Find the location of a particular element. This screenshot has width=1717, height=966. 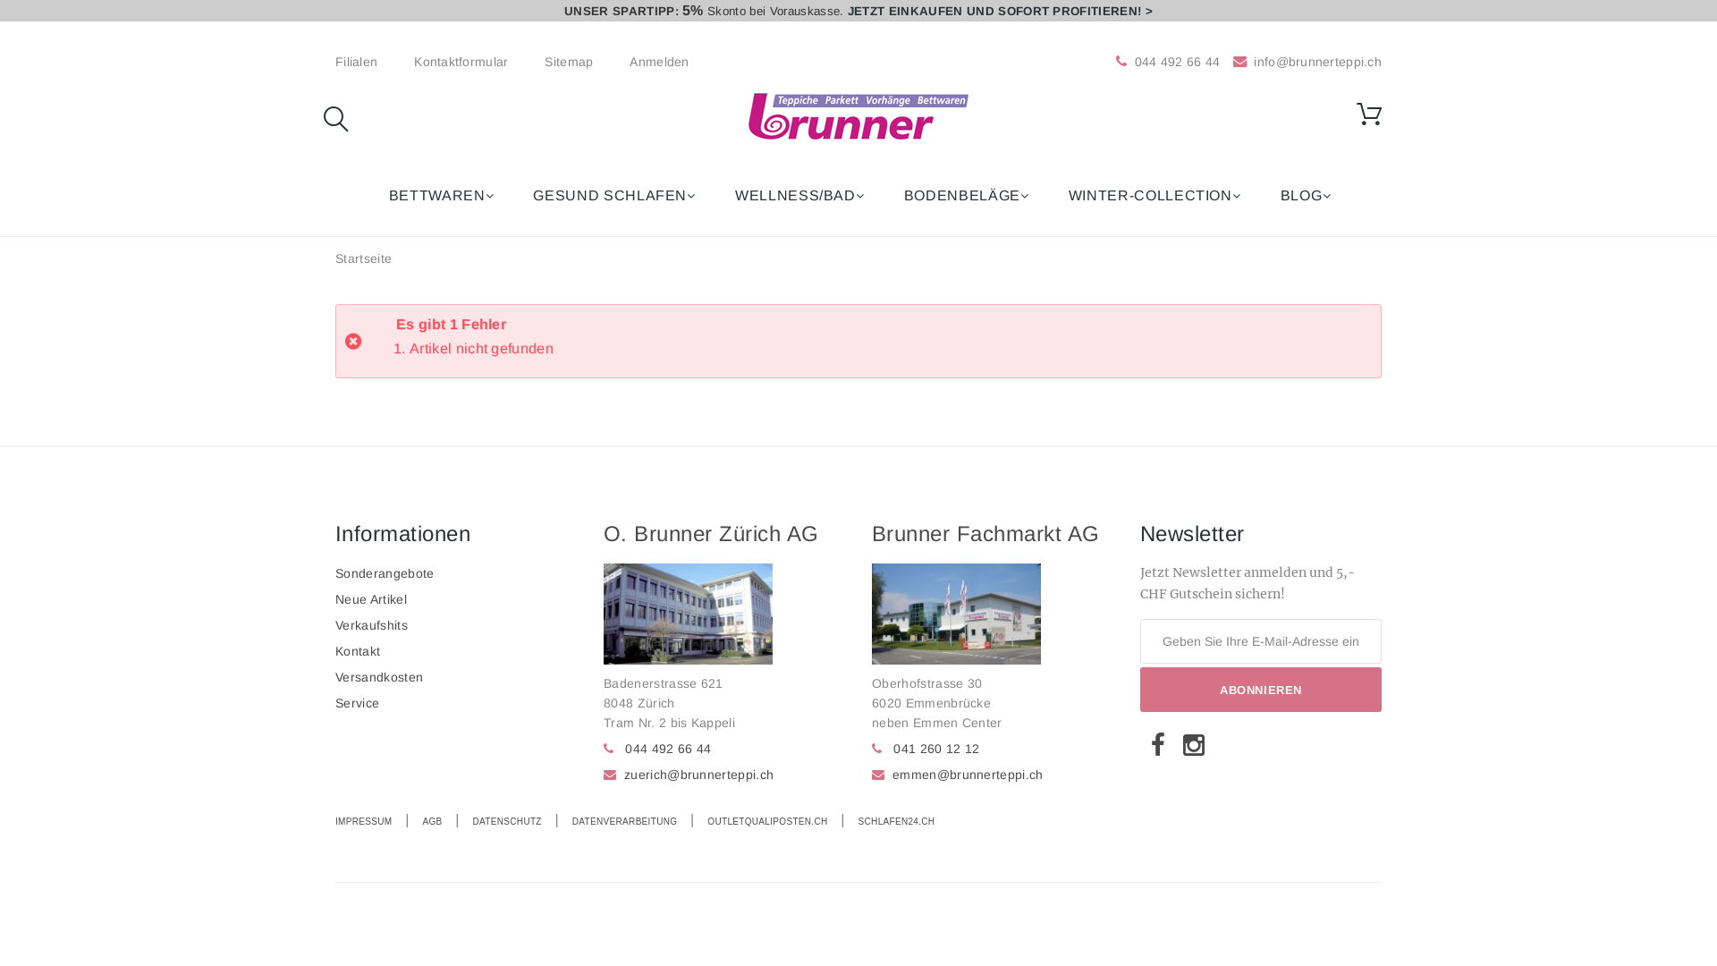

Sonderangebote is located at coordinates (385, 573).